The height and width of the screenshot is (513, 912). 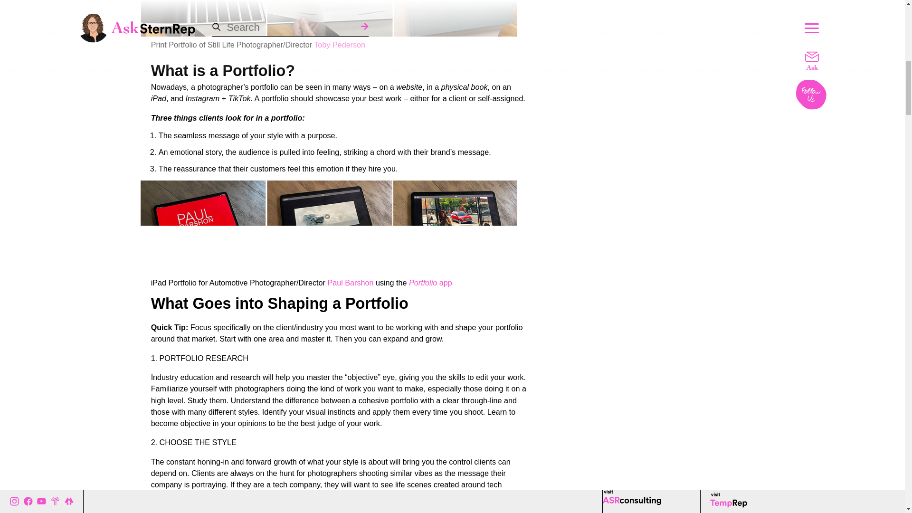 I want to click on Toby Pederson, so click(x=339, y=45).